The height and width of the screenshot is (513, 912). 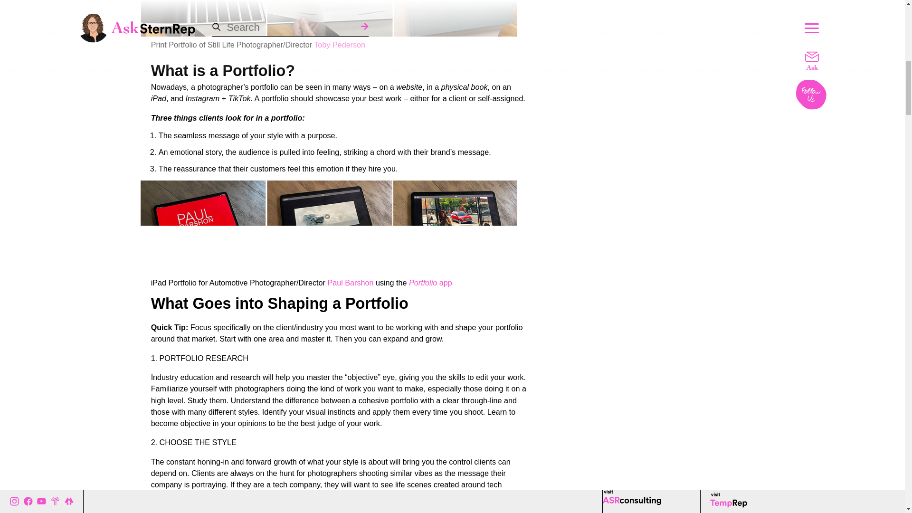 I want to click on Toby Pederson, so click(x=339, y=45).